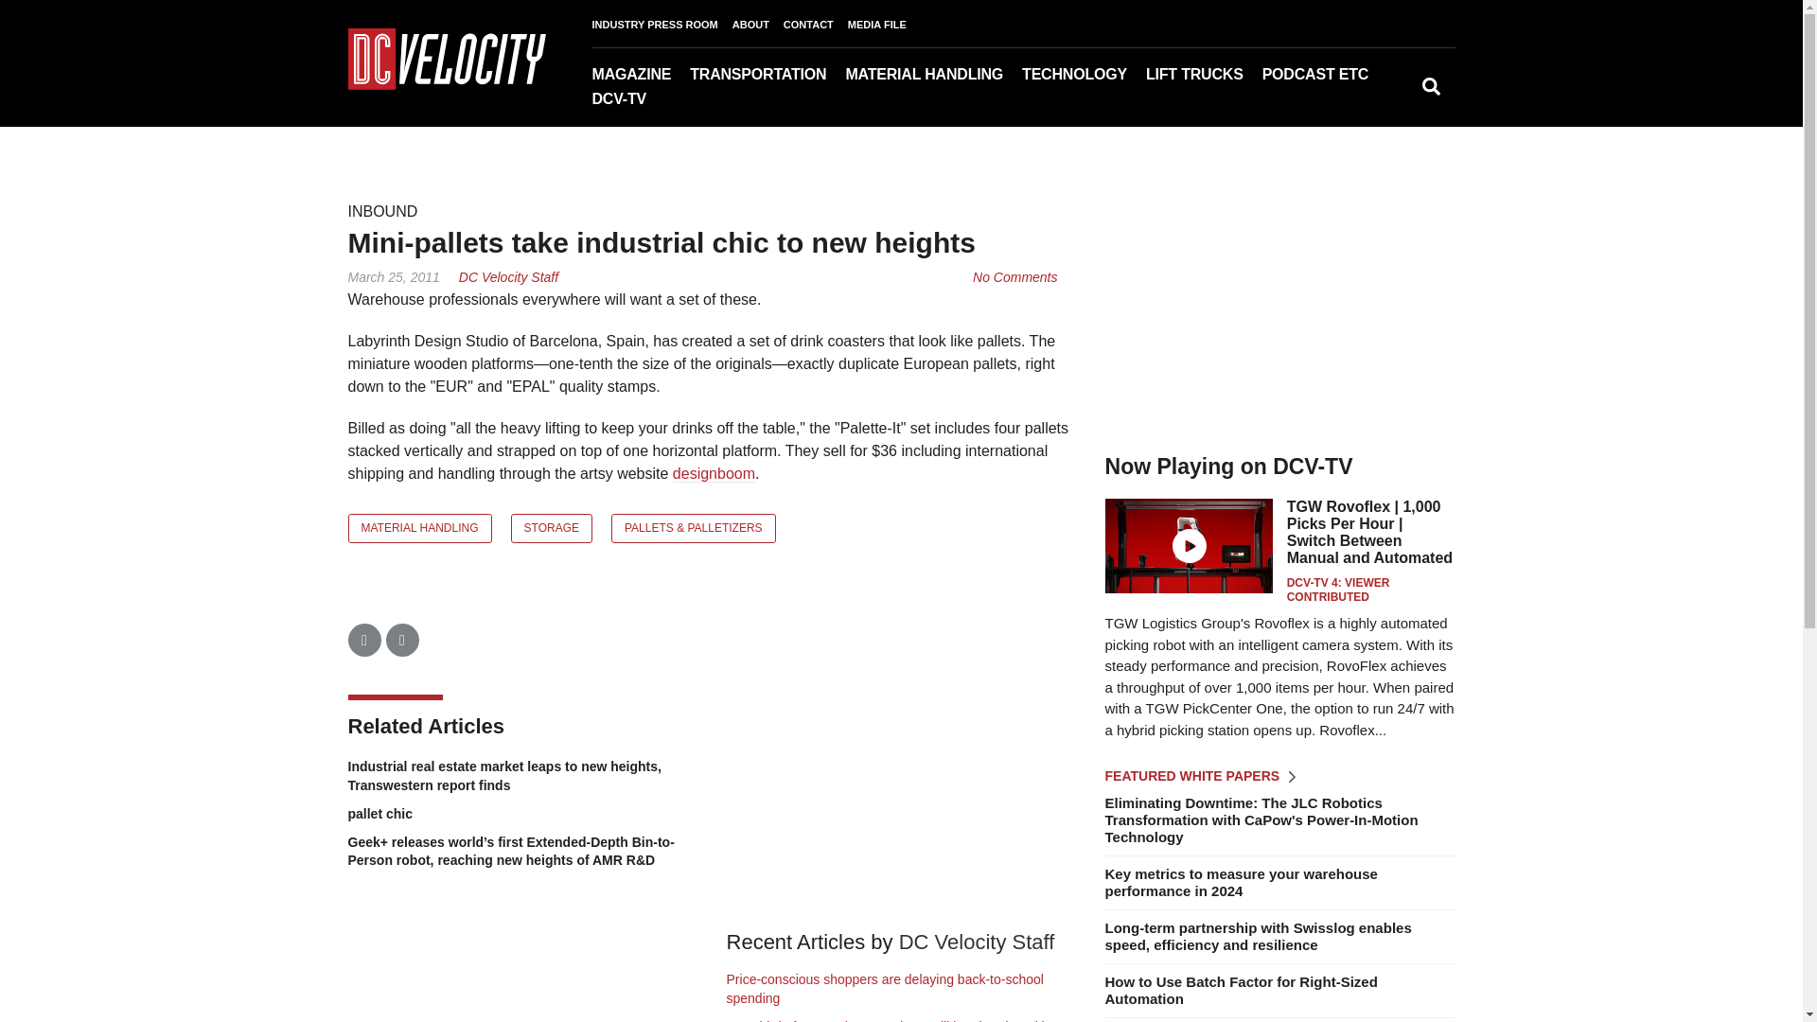 The image size is (1817, 1022). What do you see at coordinates (933, 74) in the screenshot?
I see `MATERIAL HANDLING` at bounding box center [933, 74].